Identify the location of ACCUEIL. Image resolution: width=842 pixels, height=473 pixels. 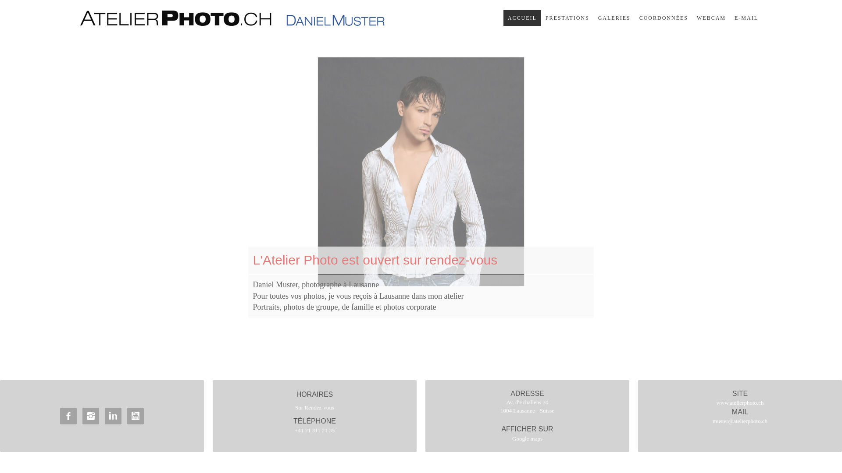
(522, 18).